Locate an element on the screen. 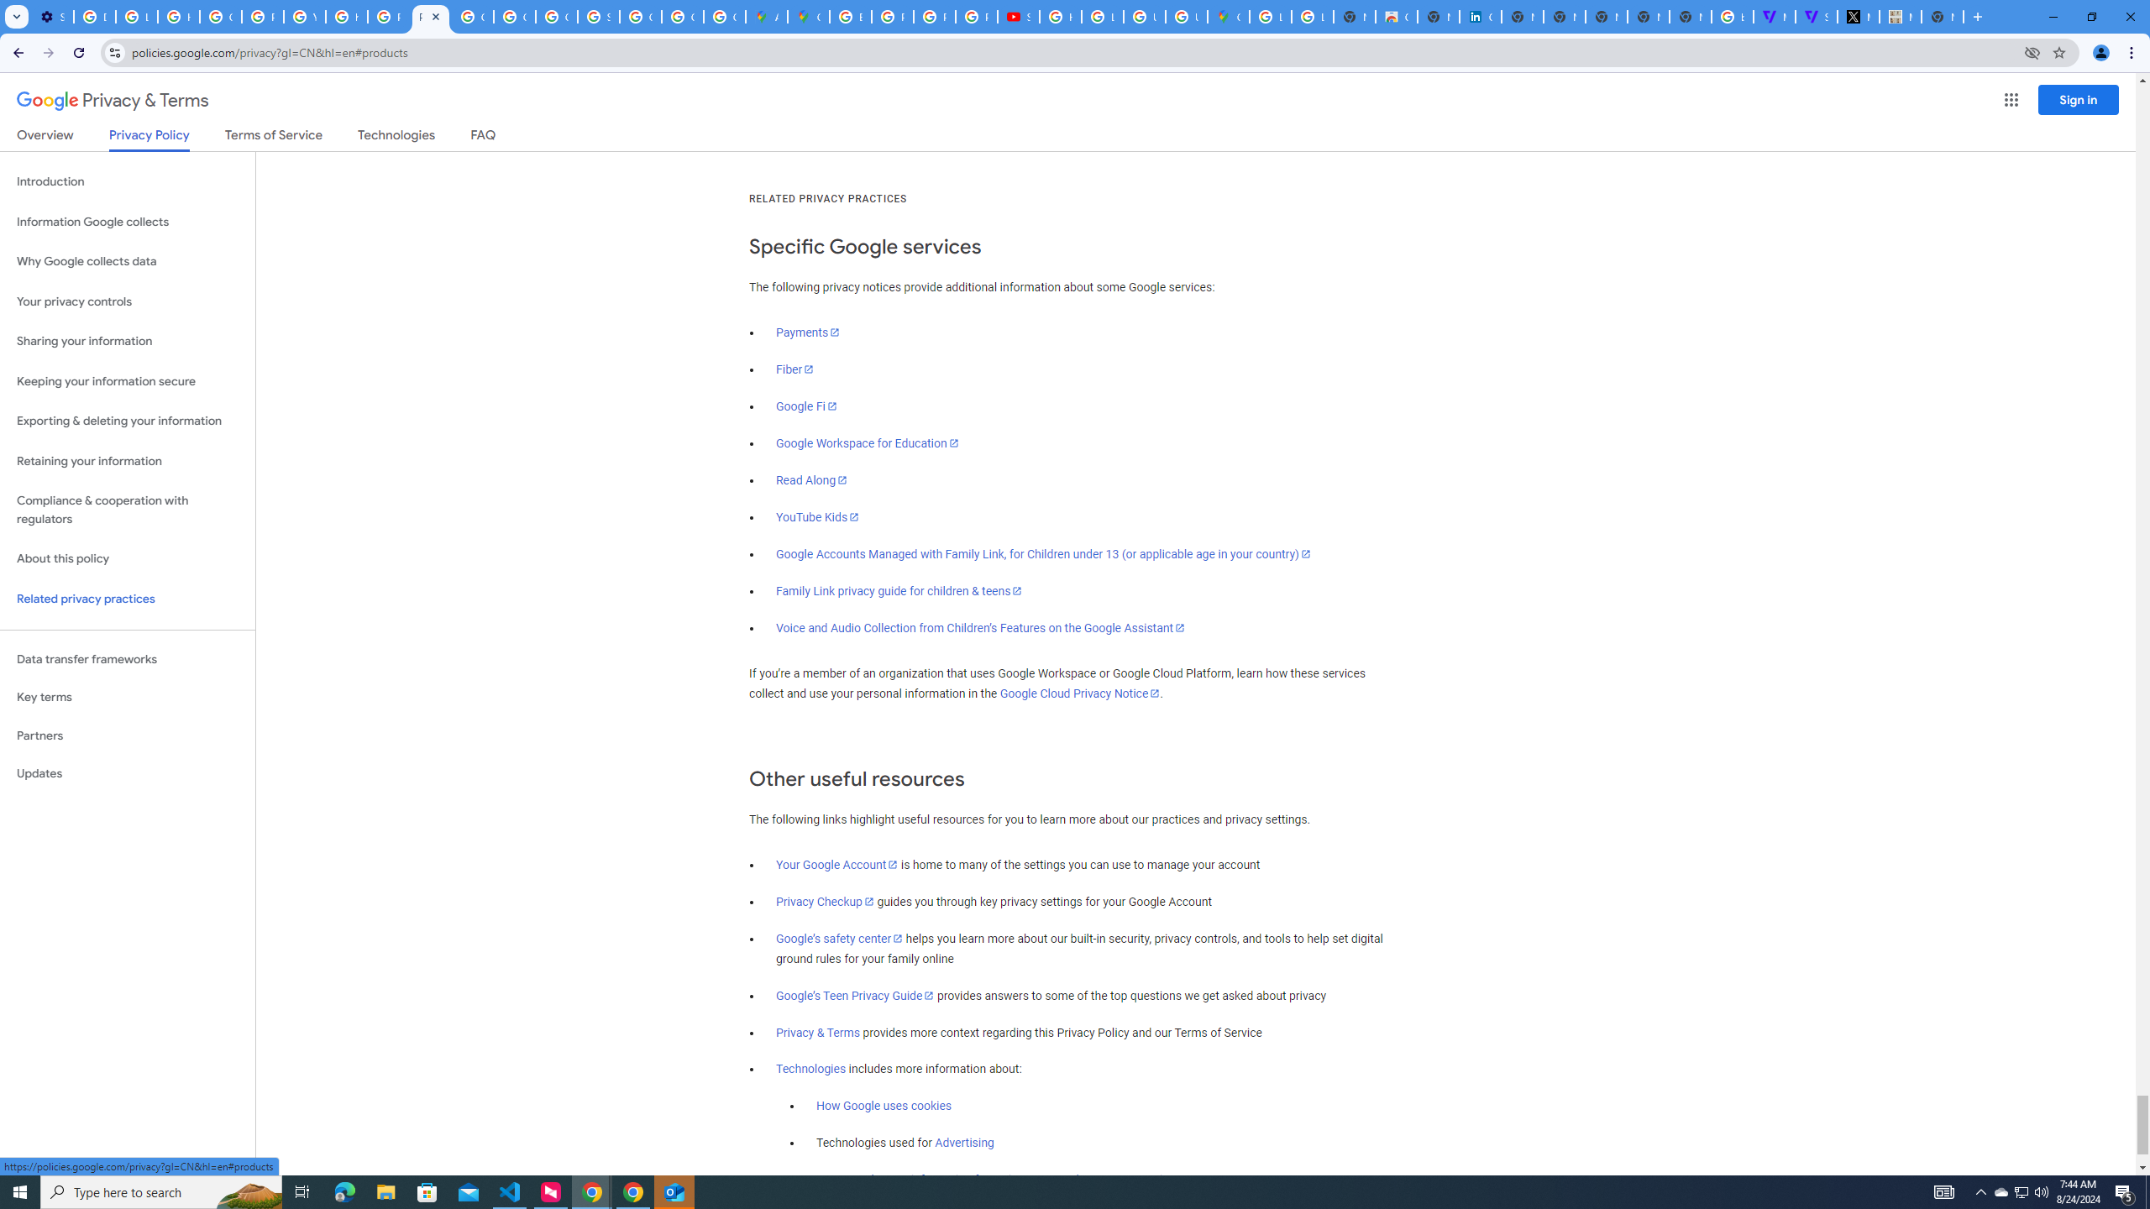  Privacy Help Center - Policies Help is located at coordinates (894, 17).